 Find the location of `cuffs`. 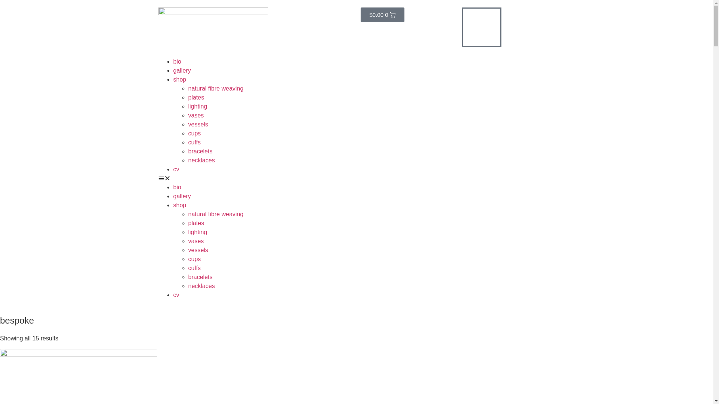

cuffs is located at coordinates (194, 142).